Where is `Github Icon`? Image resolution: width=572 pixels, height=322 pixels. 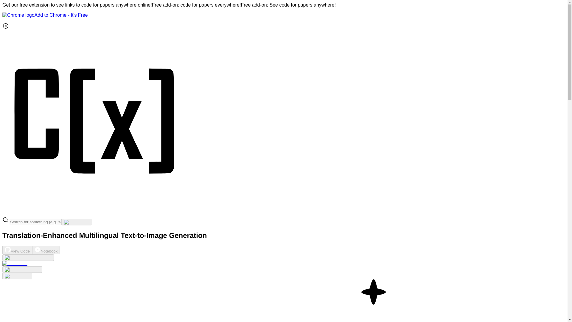
Github Icon is located at coordinates (8, 249).